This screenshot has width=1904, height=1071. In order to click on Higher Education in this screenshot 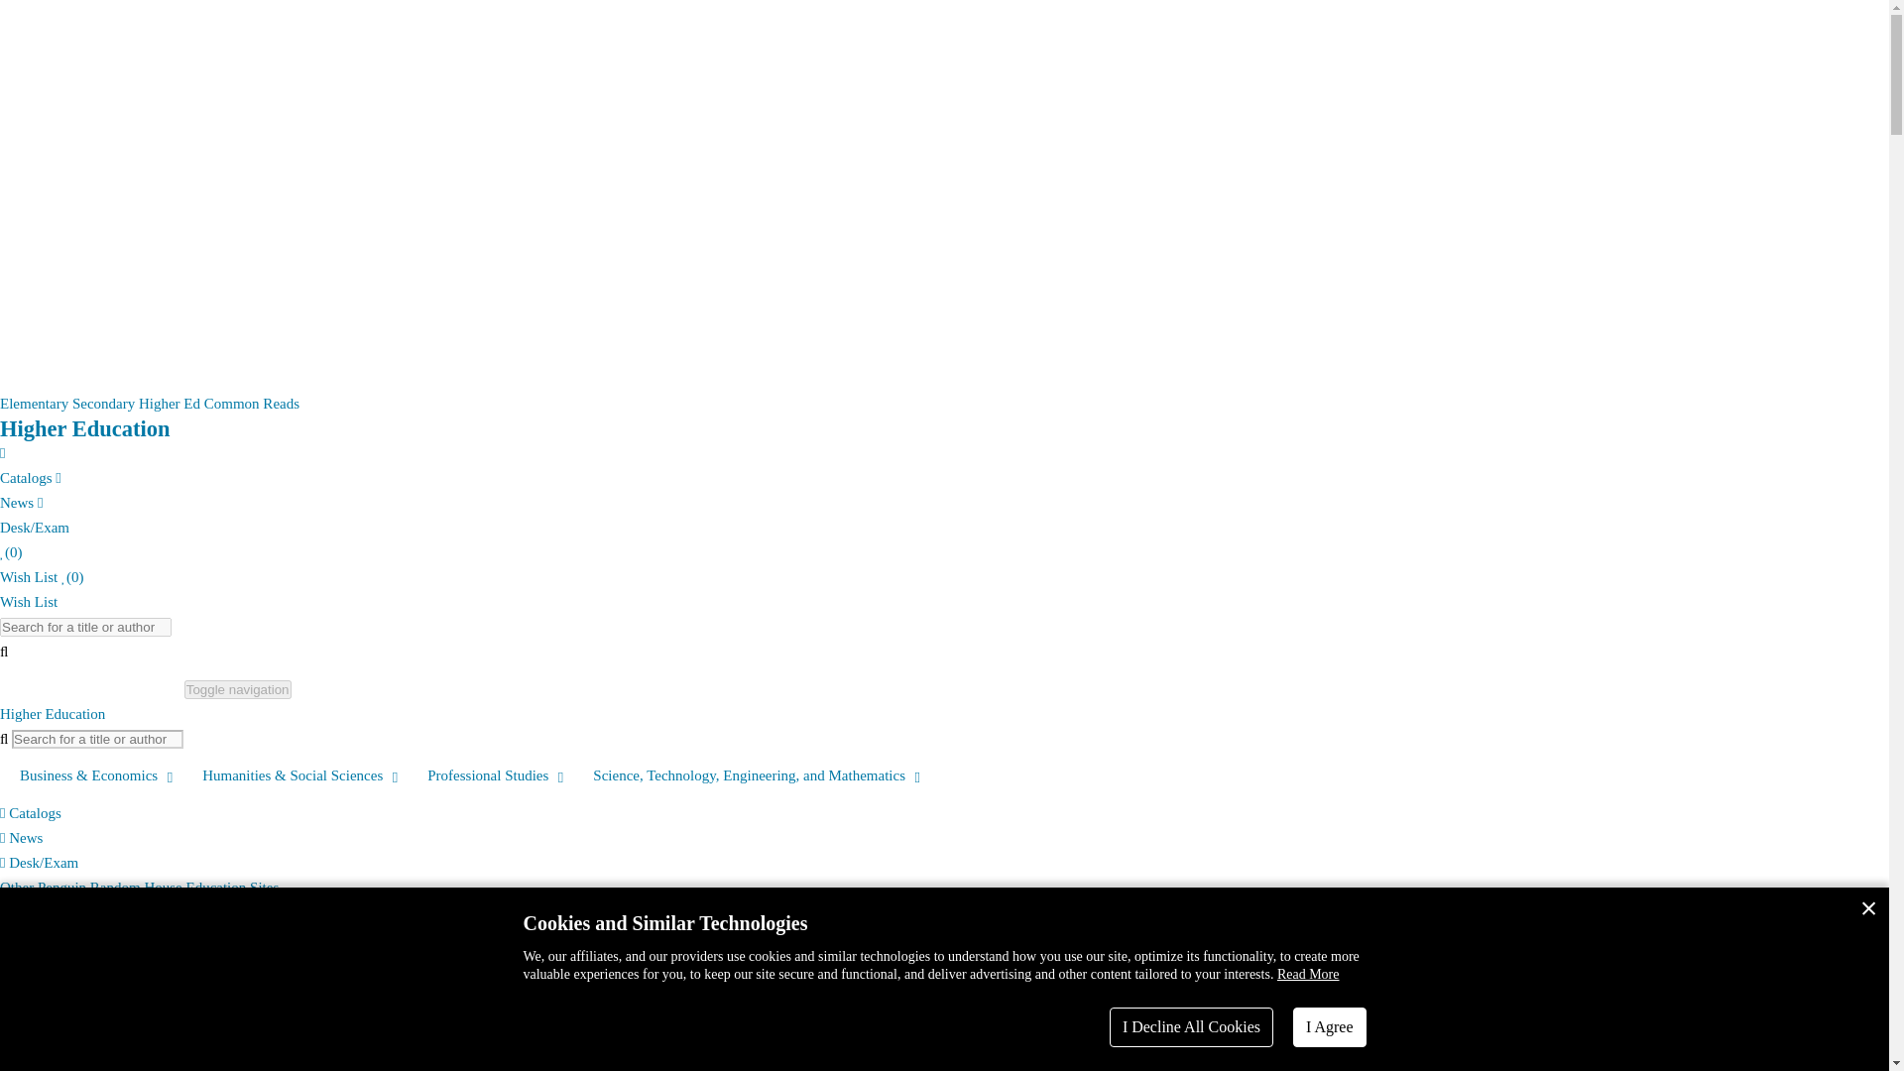, I will do `click(52, 713)`.